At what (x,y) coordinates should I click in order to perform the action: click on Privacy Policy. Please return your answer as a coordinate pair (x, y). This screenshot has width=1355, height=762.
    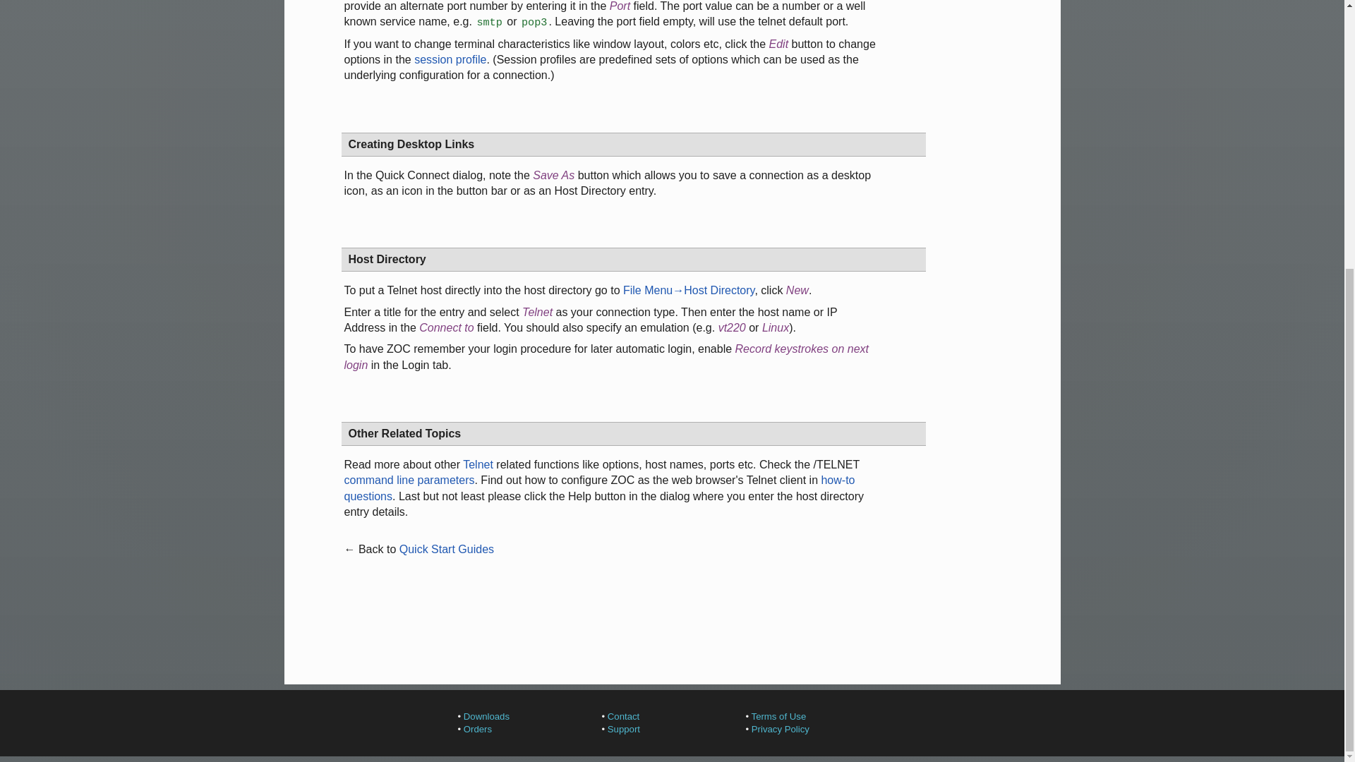
    Looking at the image, I should click on (781, 730).